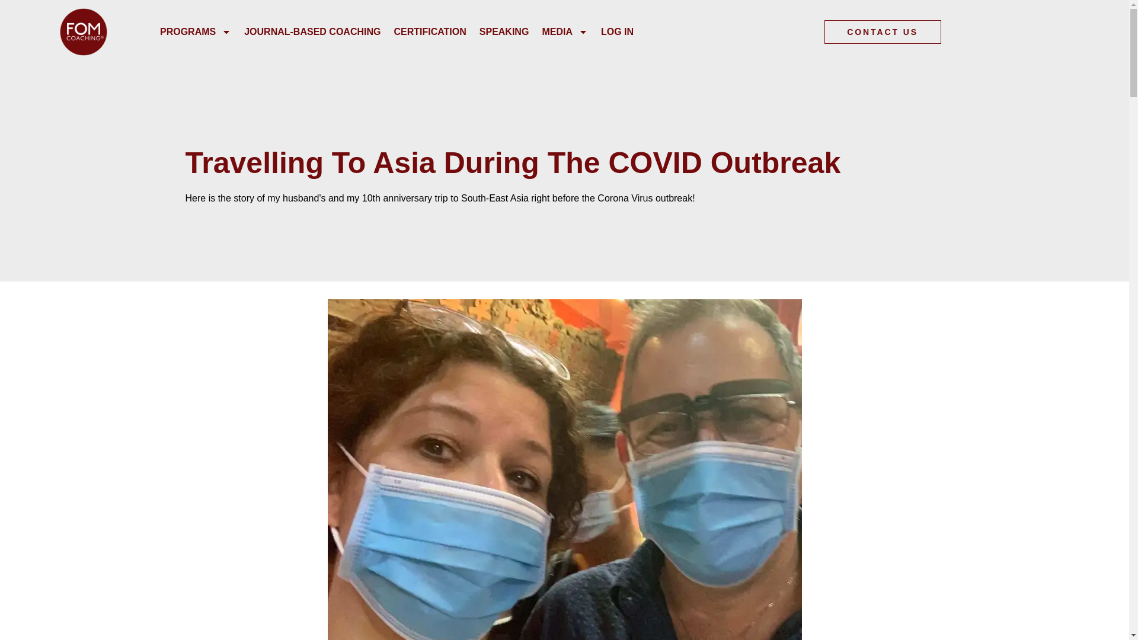 The height and width of the screenshot is (640, 1138). I want to click on CERTIFICATION, so click(429, 31).